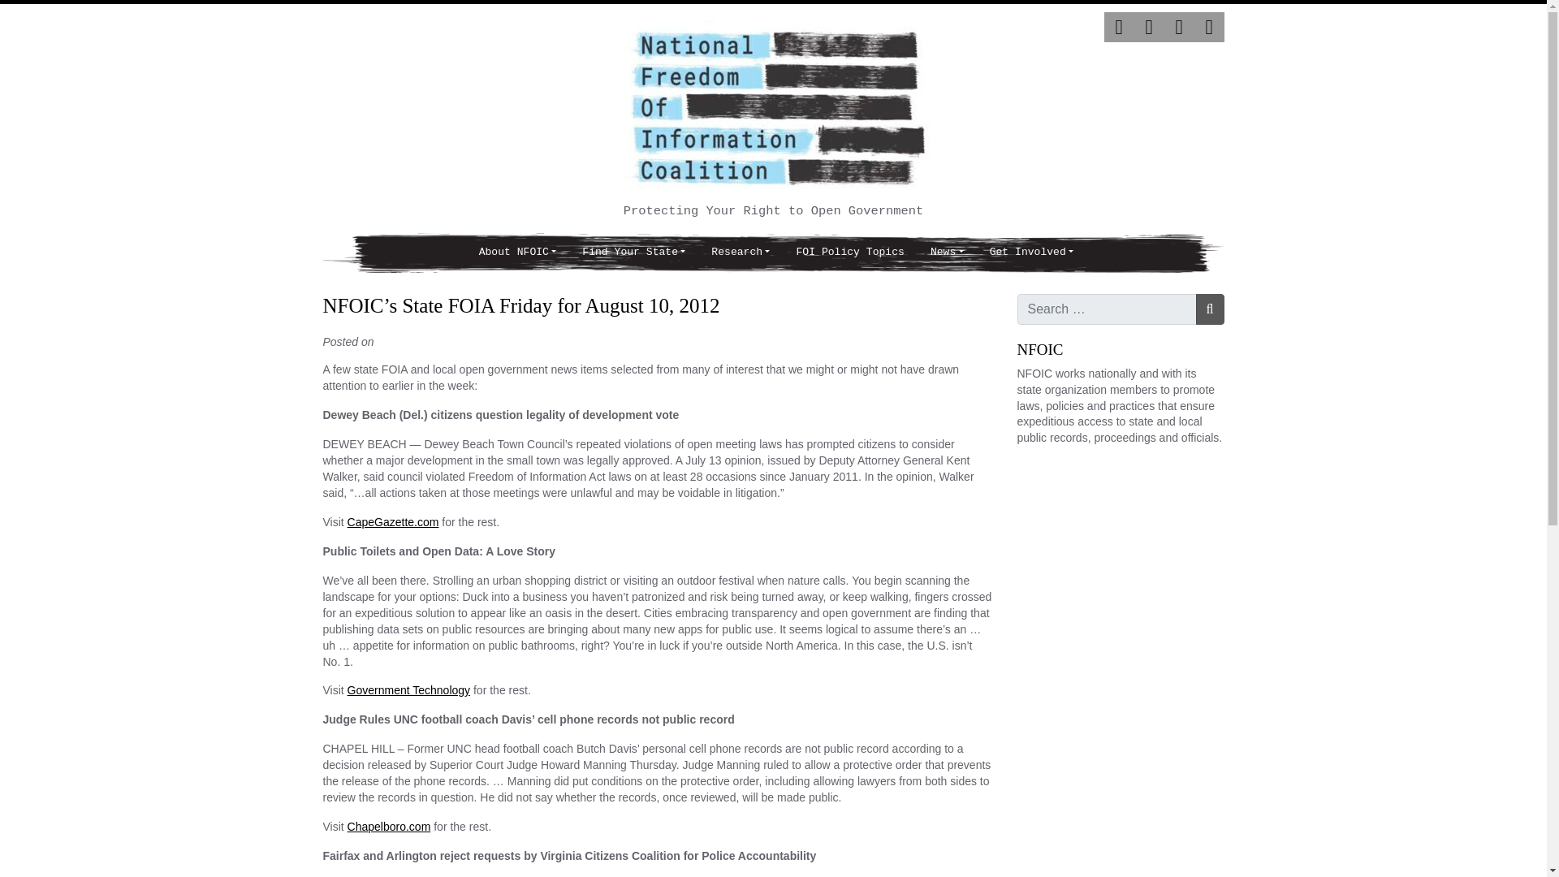 This screenshot has width=1559, height=877. Describe the element at coordinates (741, 253) in the screenshot. I see `Research` at that location.